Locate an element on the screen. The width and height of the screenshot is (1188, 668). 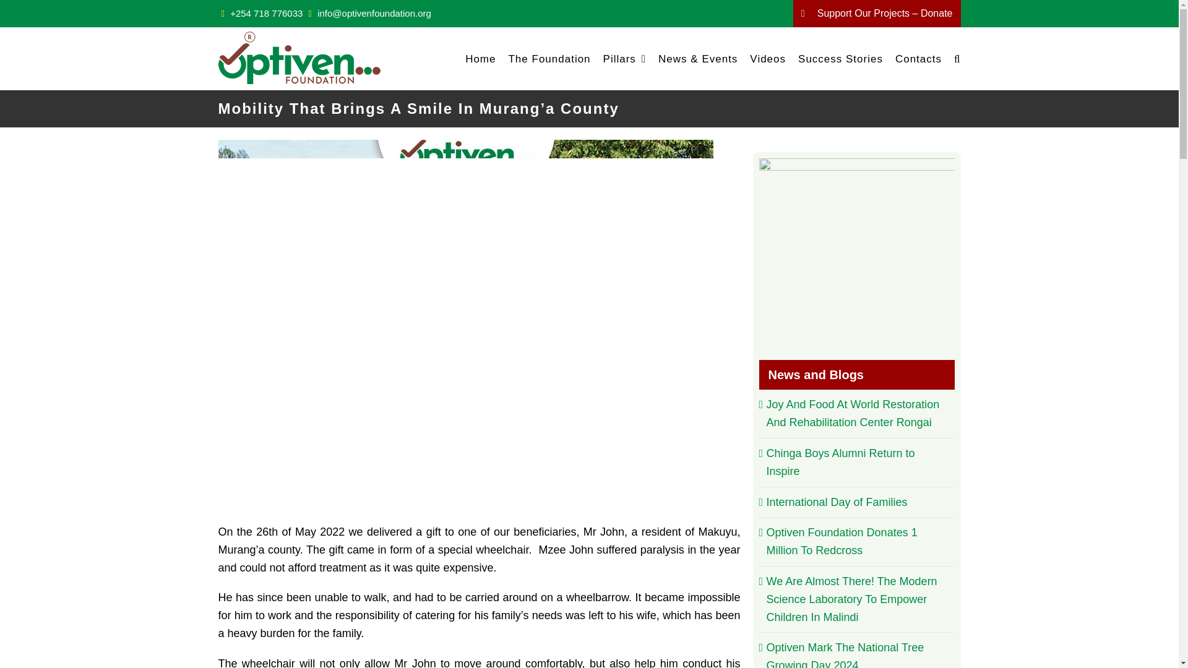
Videos is located at coordinates (767, 58).